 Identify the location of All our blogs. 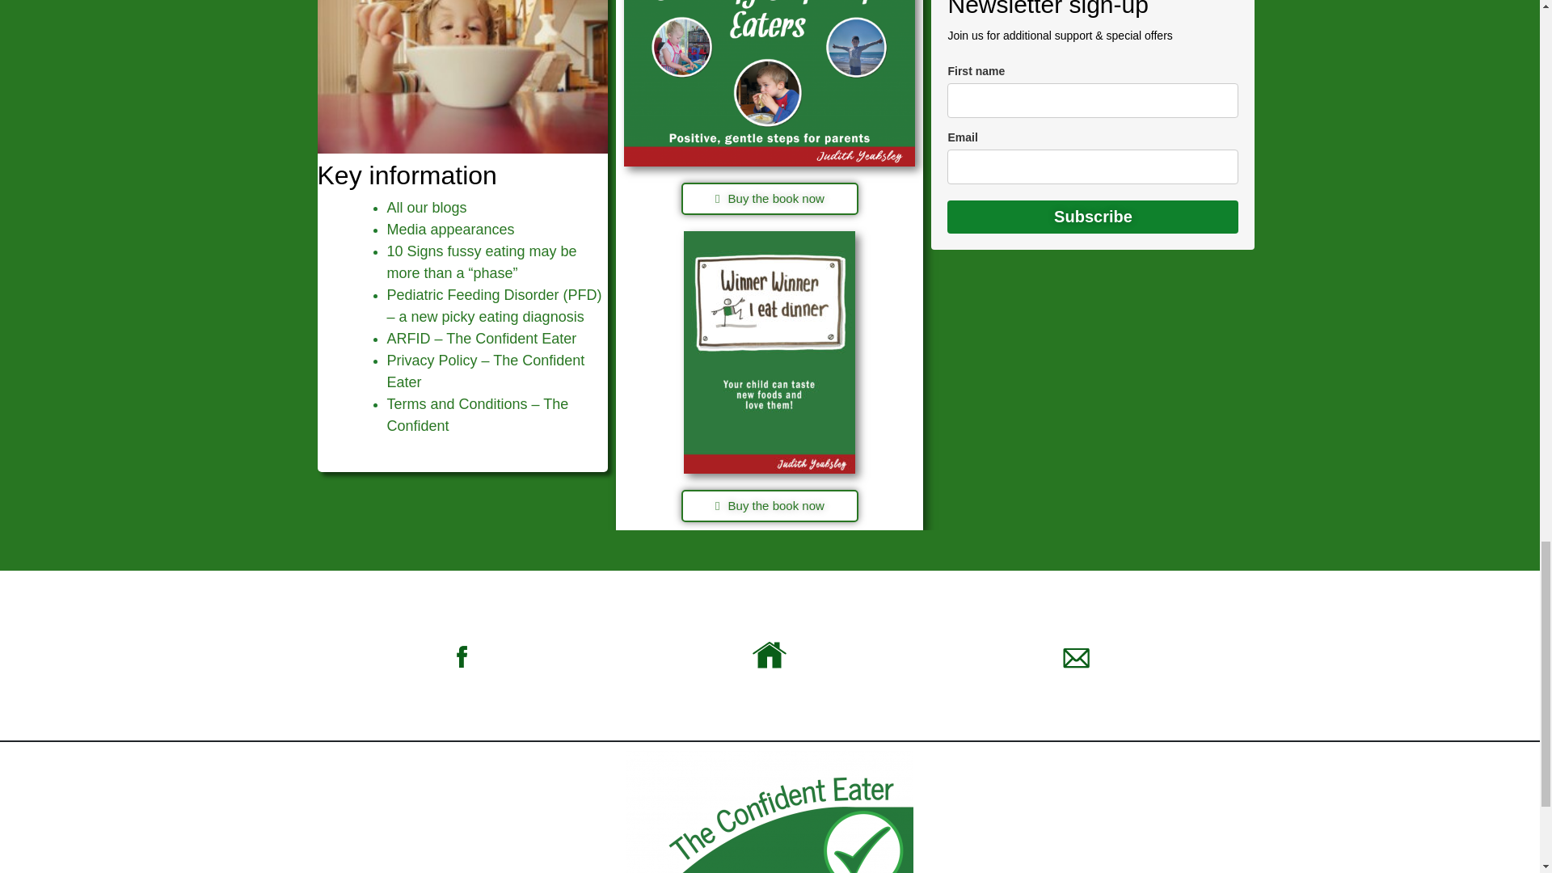
(427, 207).